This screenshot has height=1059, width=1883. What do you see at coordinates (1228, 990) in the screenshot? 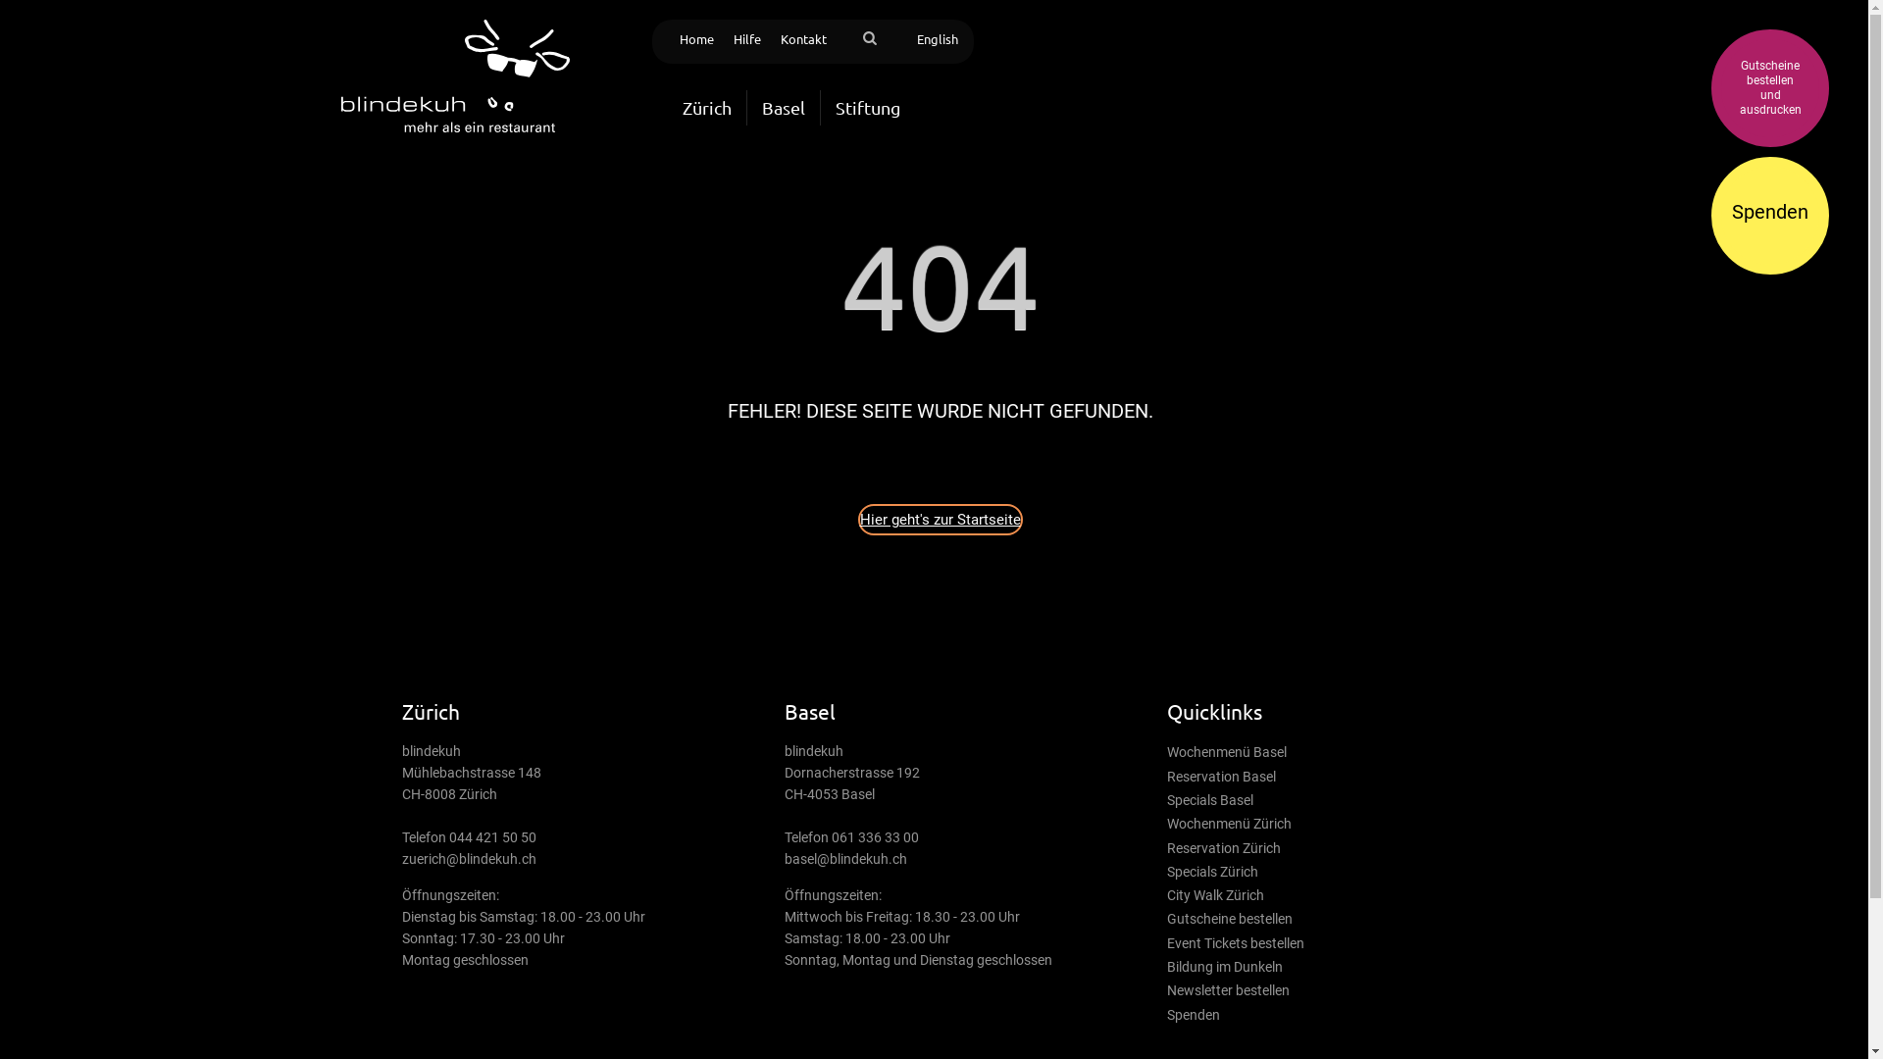
I see `Newsletter bestellen` at bounding box center [1228, 990].